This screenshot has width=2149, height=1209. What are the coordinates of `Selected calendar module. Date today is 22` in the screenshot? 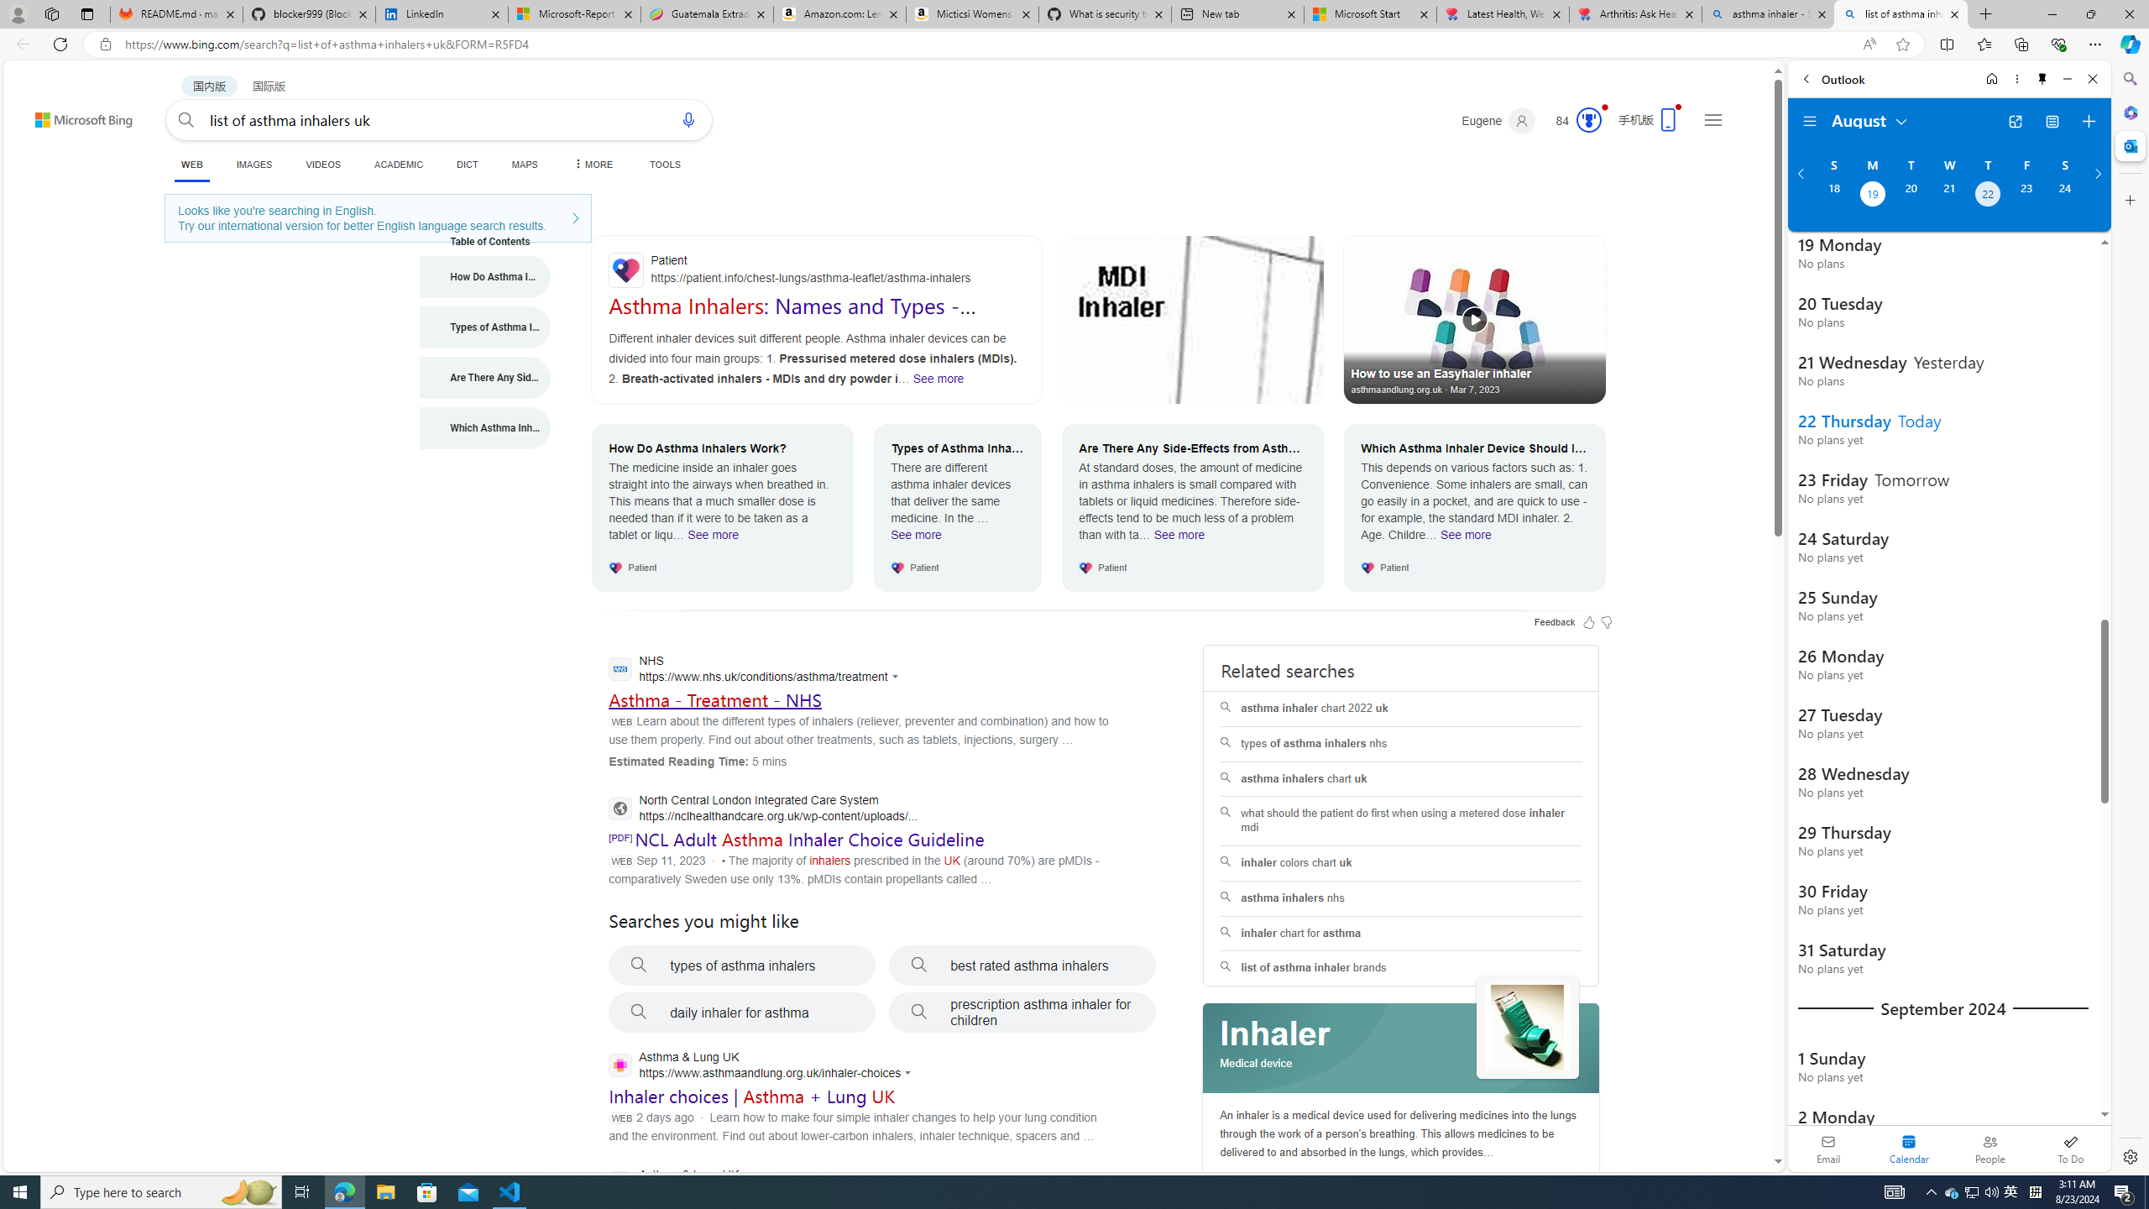 It's located at (1909, 1149).